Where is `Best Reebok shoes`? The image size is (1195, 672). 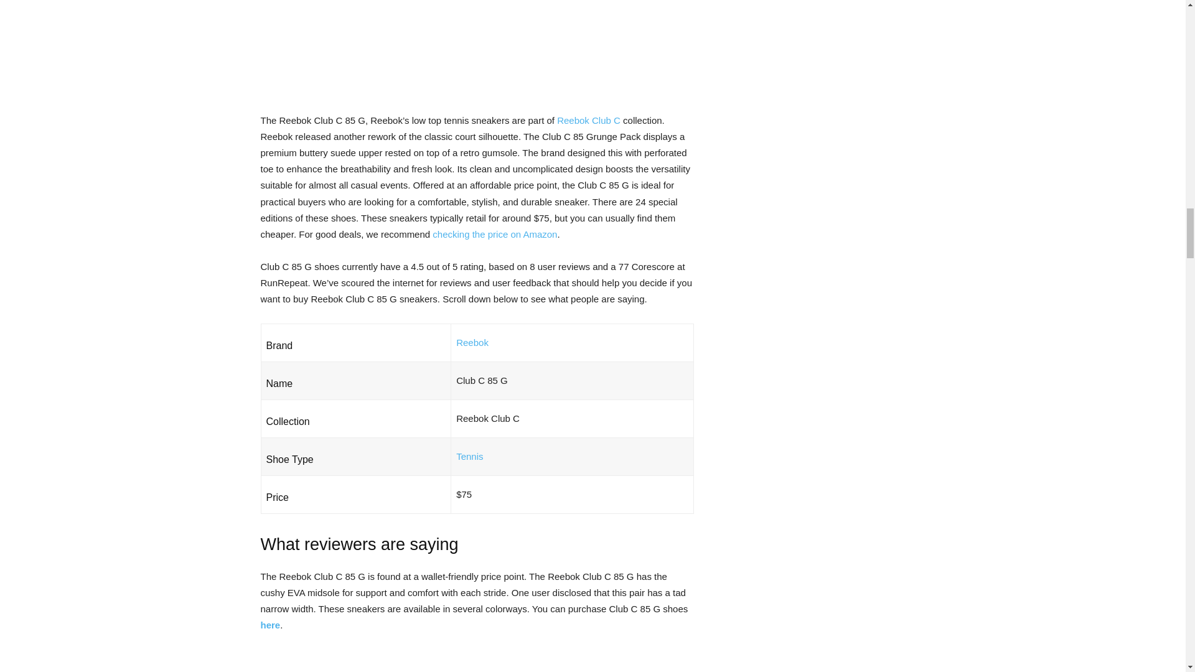
Best Reebok shoes is located at coordinates (472, 342).